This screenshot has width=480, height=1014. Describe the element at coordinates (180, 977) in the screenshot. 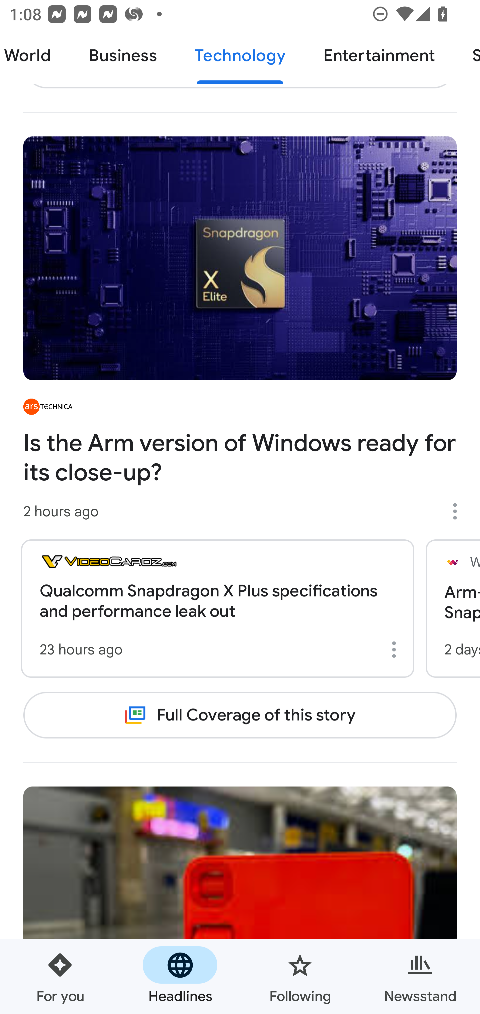

I see `Headlines` at that location.